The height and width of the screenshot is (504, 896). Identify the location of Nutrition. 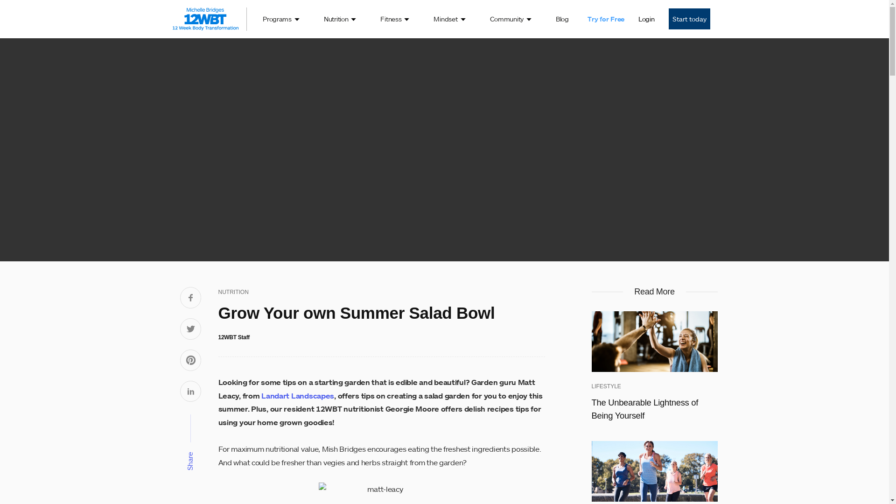
(340, 19).